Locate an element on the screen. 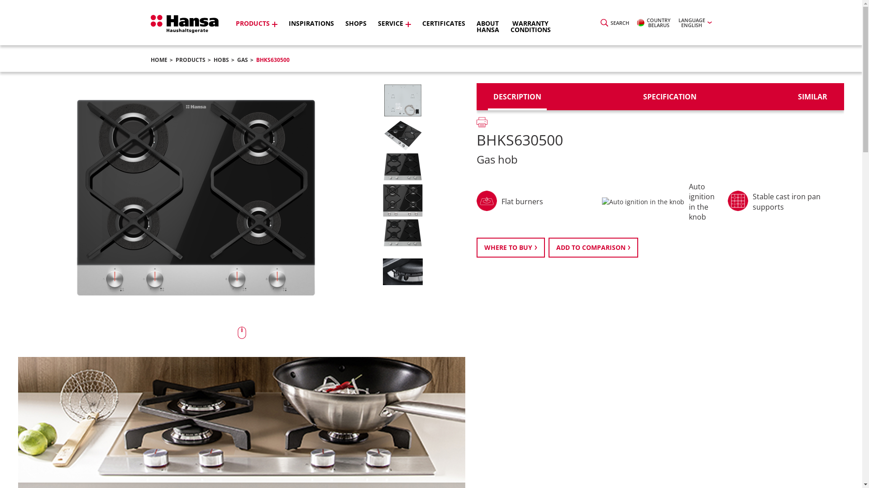 The height and width of the screenshot is (488, 869). INSPIRATIONS is located at coordinates (311, 33).